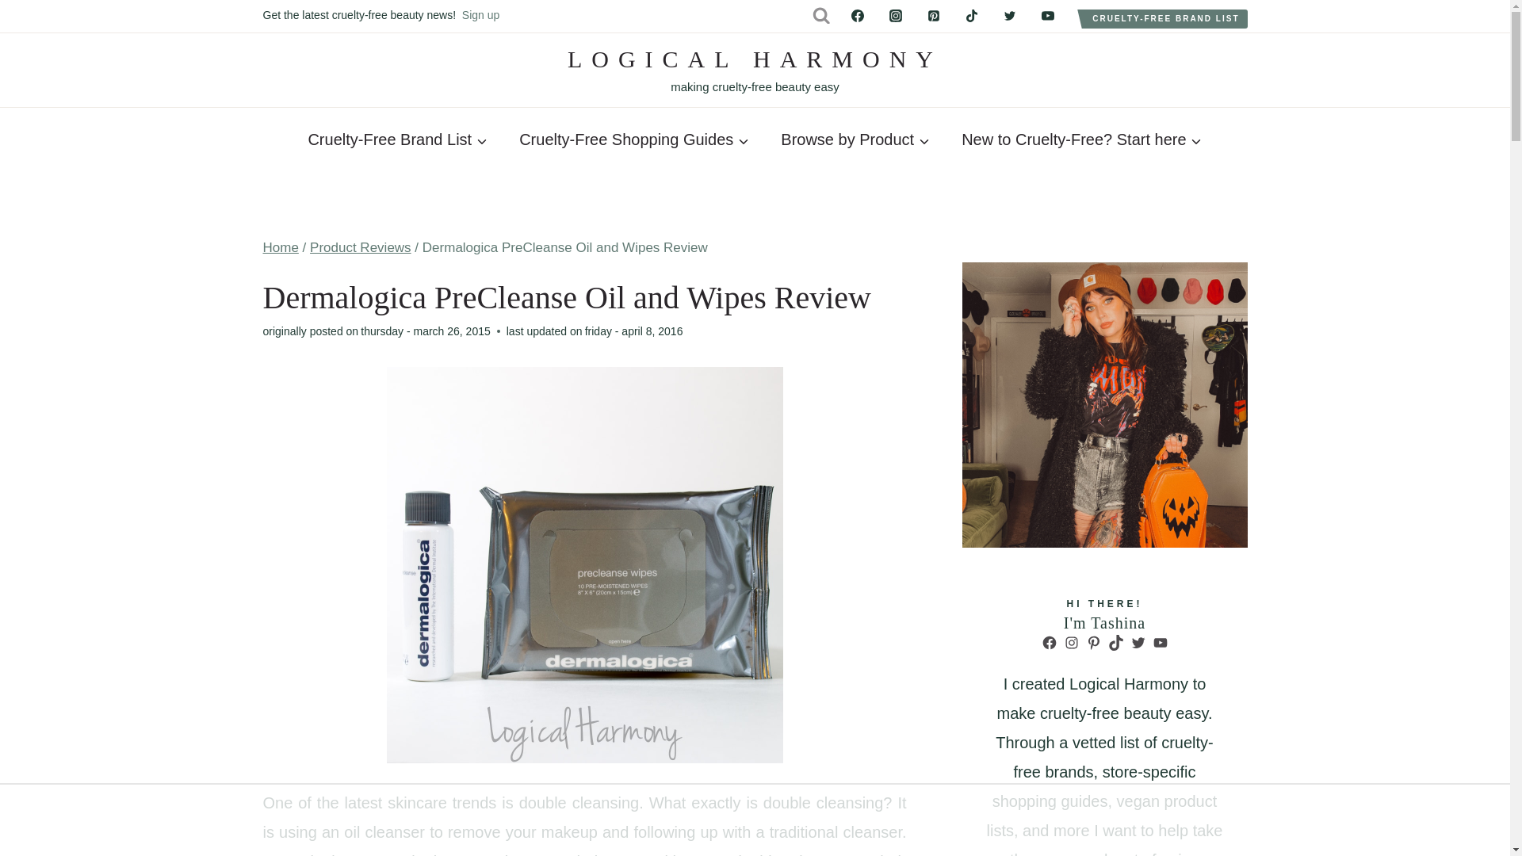 The width and height of the screenshot is (1522, 856). Describe the element at coordinates (855, 139) in the screenshot. I see `Browse by Product` at that location.